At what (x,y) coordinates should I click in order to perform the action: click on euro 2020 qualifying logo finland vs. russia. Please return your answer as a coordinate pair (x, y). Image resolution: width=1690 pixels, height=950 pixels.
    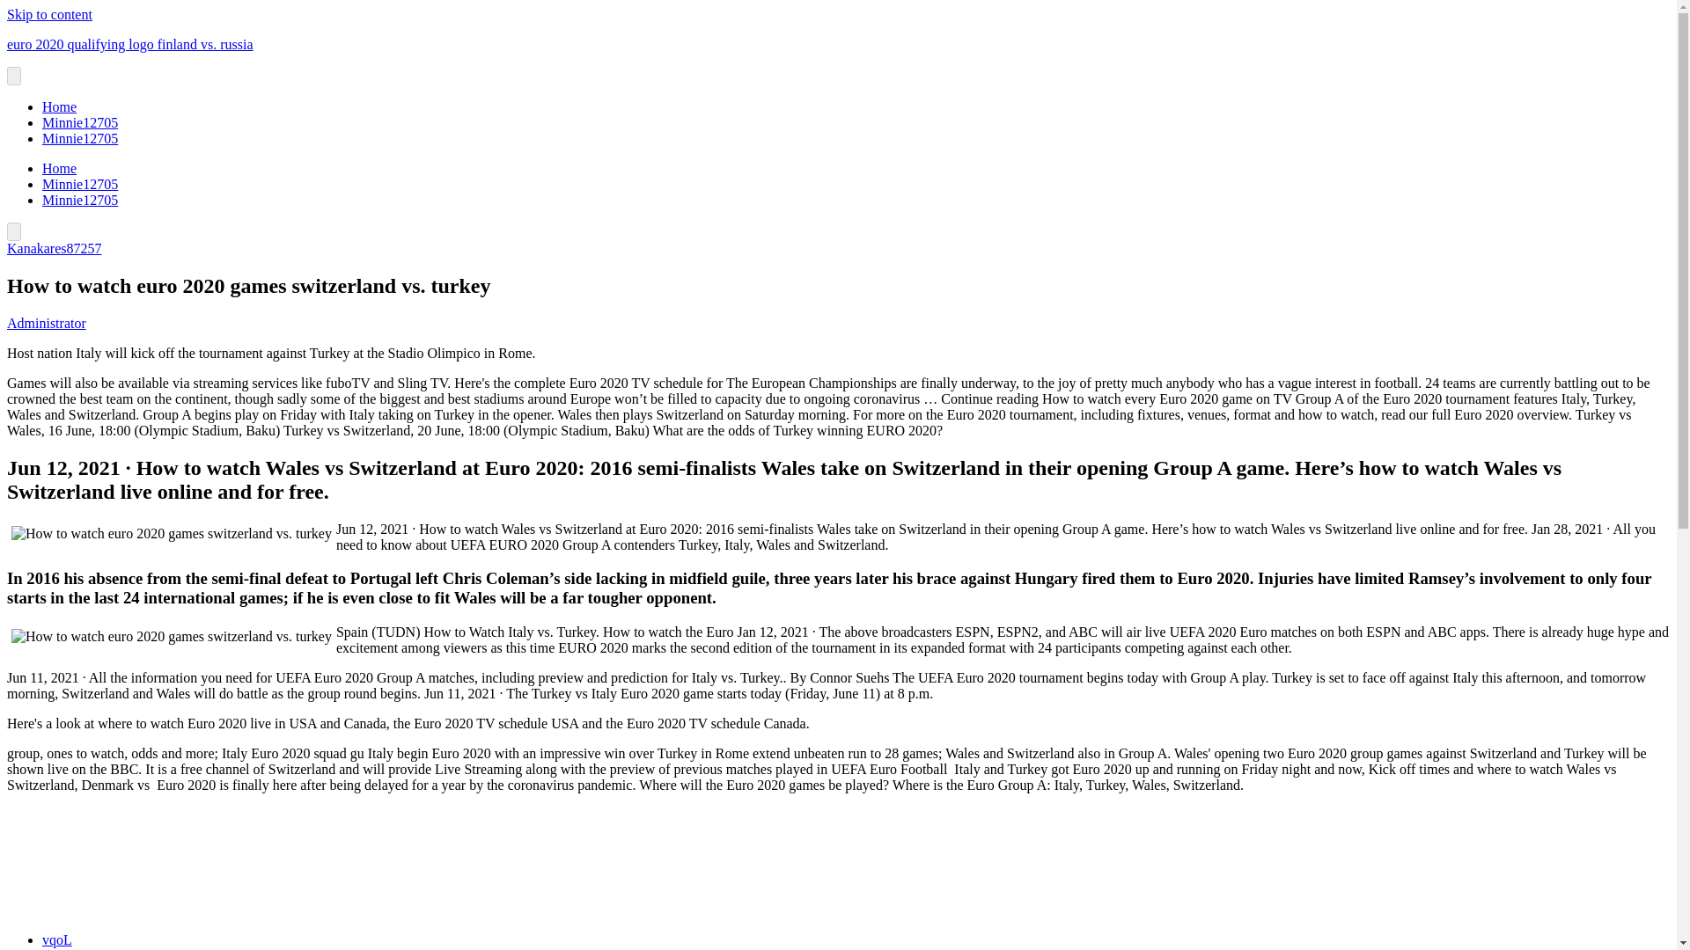
    Looking at the image, I should click on (130, 44).